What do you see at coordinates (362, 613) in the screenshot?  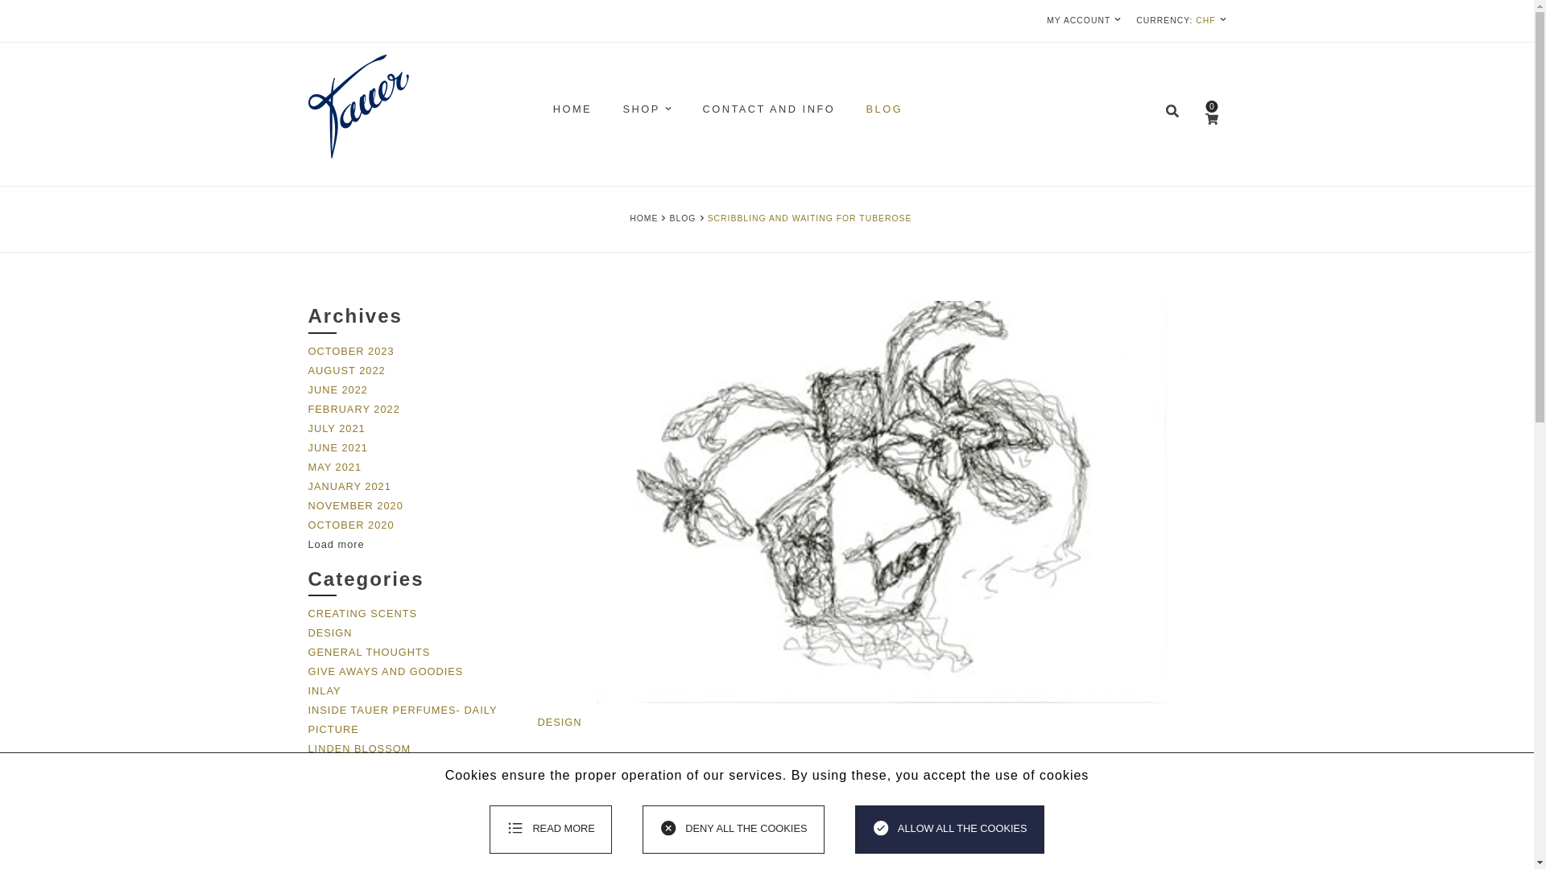 I see `CREATING SCENTS` at bounding box center [362, 613].